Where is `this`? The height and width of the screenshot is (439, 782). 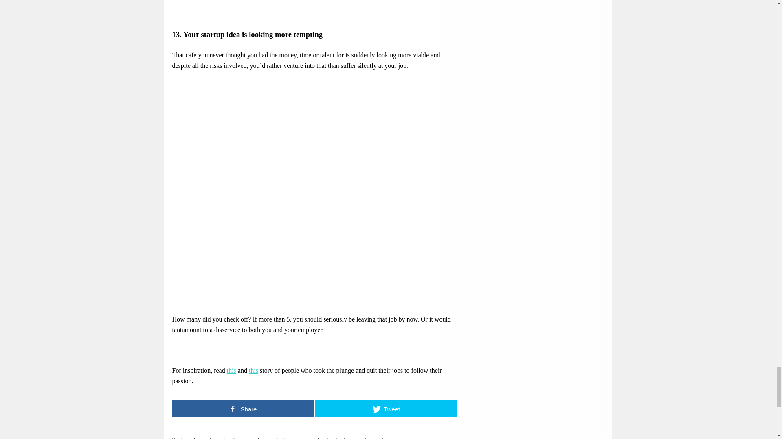
this is located at coordinates (231, 370).